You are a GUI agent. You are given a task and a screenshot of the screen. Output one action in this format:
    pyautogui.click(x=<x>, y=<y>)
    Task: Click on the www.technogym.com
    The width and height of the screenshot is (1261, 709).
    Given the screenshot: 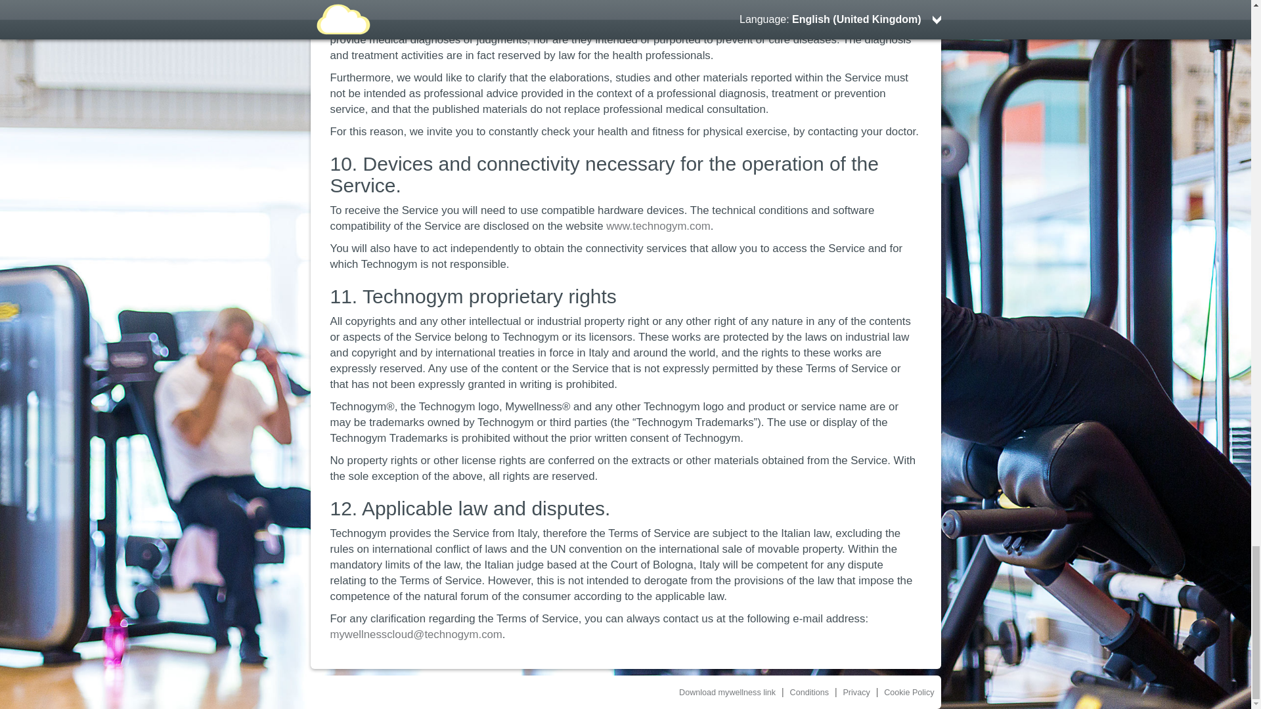 What is the action you would take?
    pyautogui.click(x=658, y=226)
    